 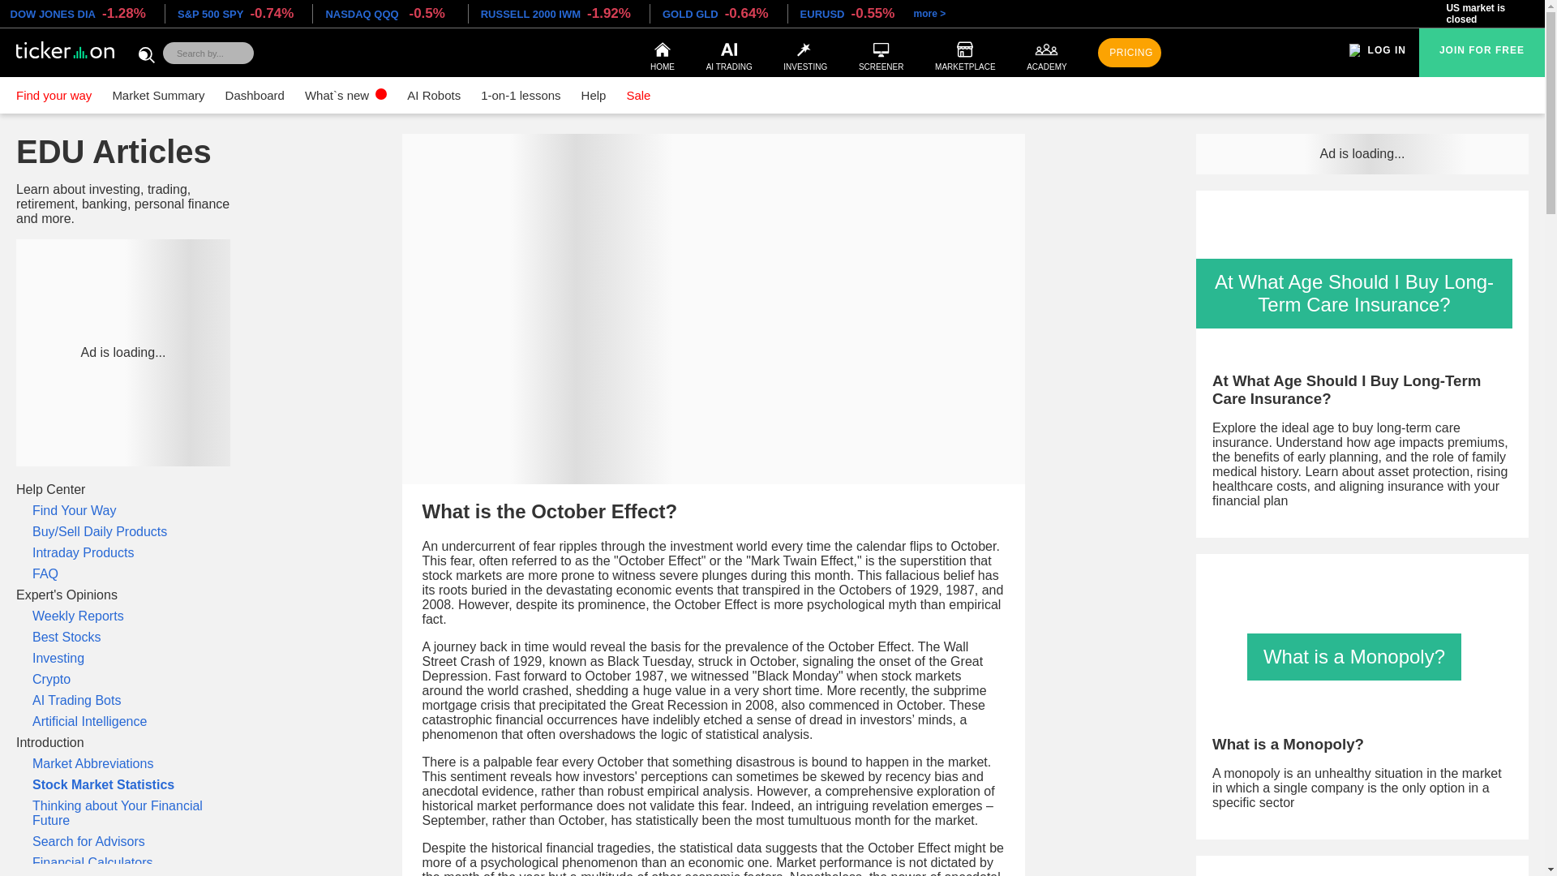 I want to click on LOG IN, so click(x=1387, y=49).